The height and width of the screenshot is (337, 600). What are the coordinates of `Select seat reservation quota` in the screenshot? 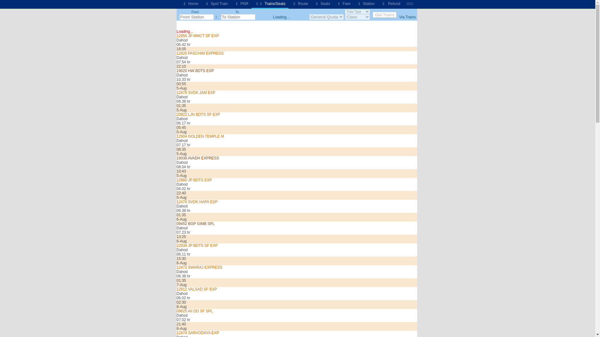 It's located at (327, 17).